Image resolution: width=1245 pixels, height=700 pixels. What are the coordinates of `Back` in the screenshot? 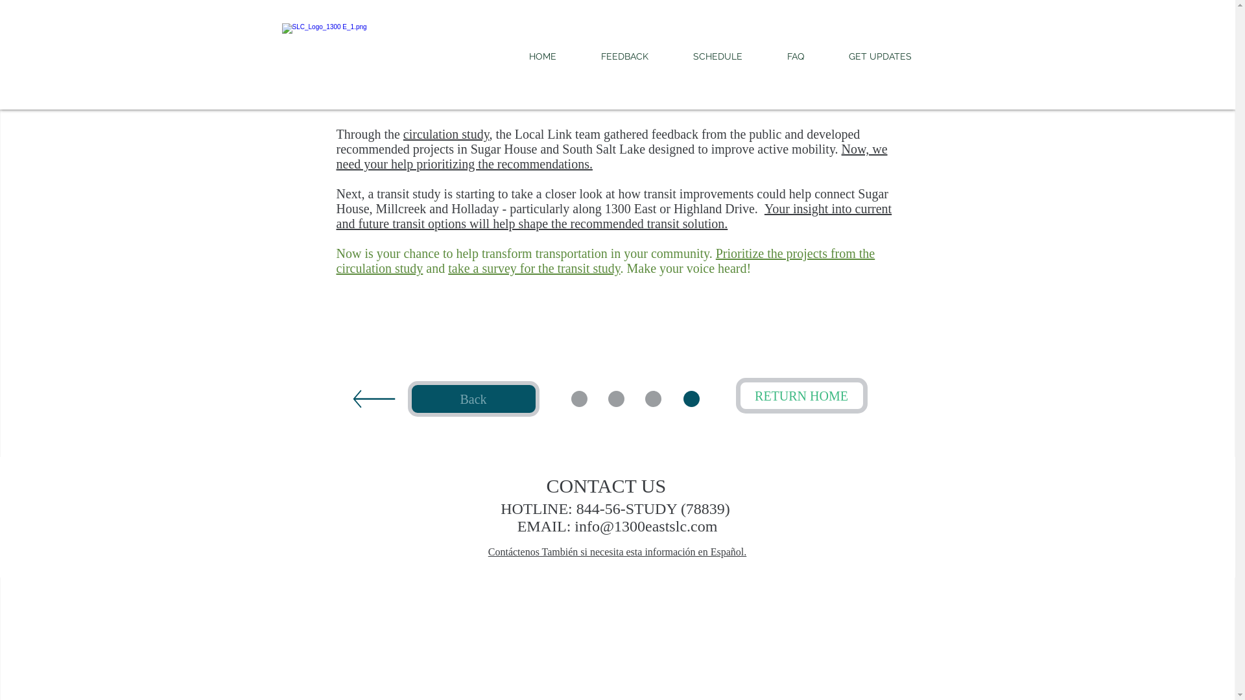 It's located at (473, 399).